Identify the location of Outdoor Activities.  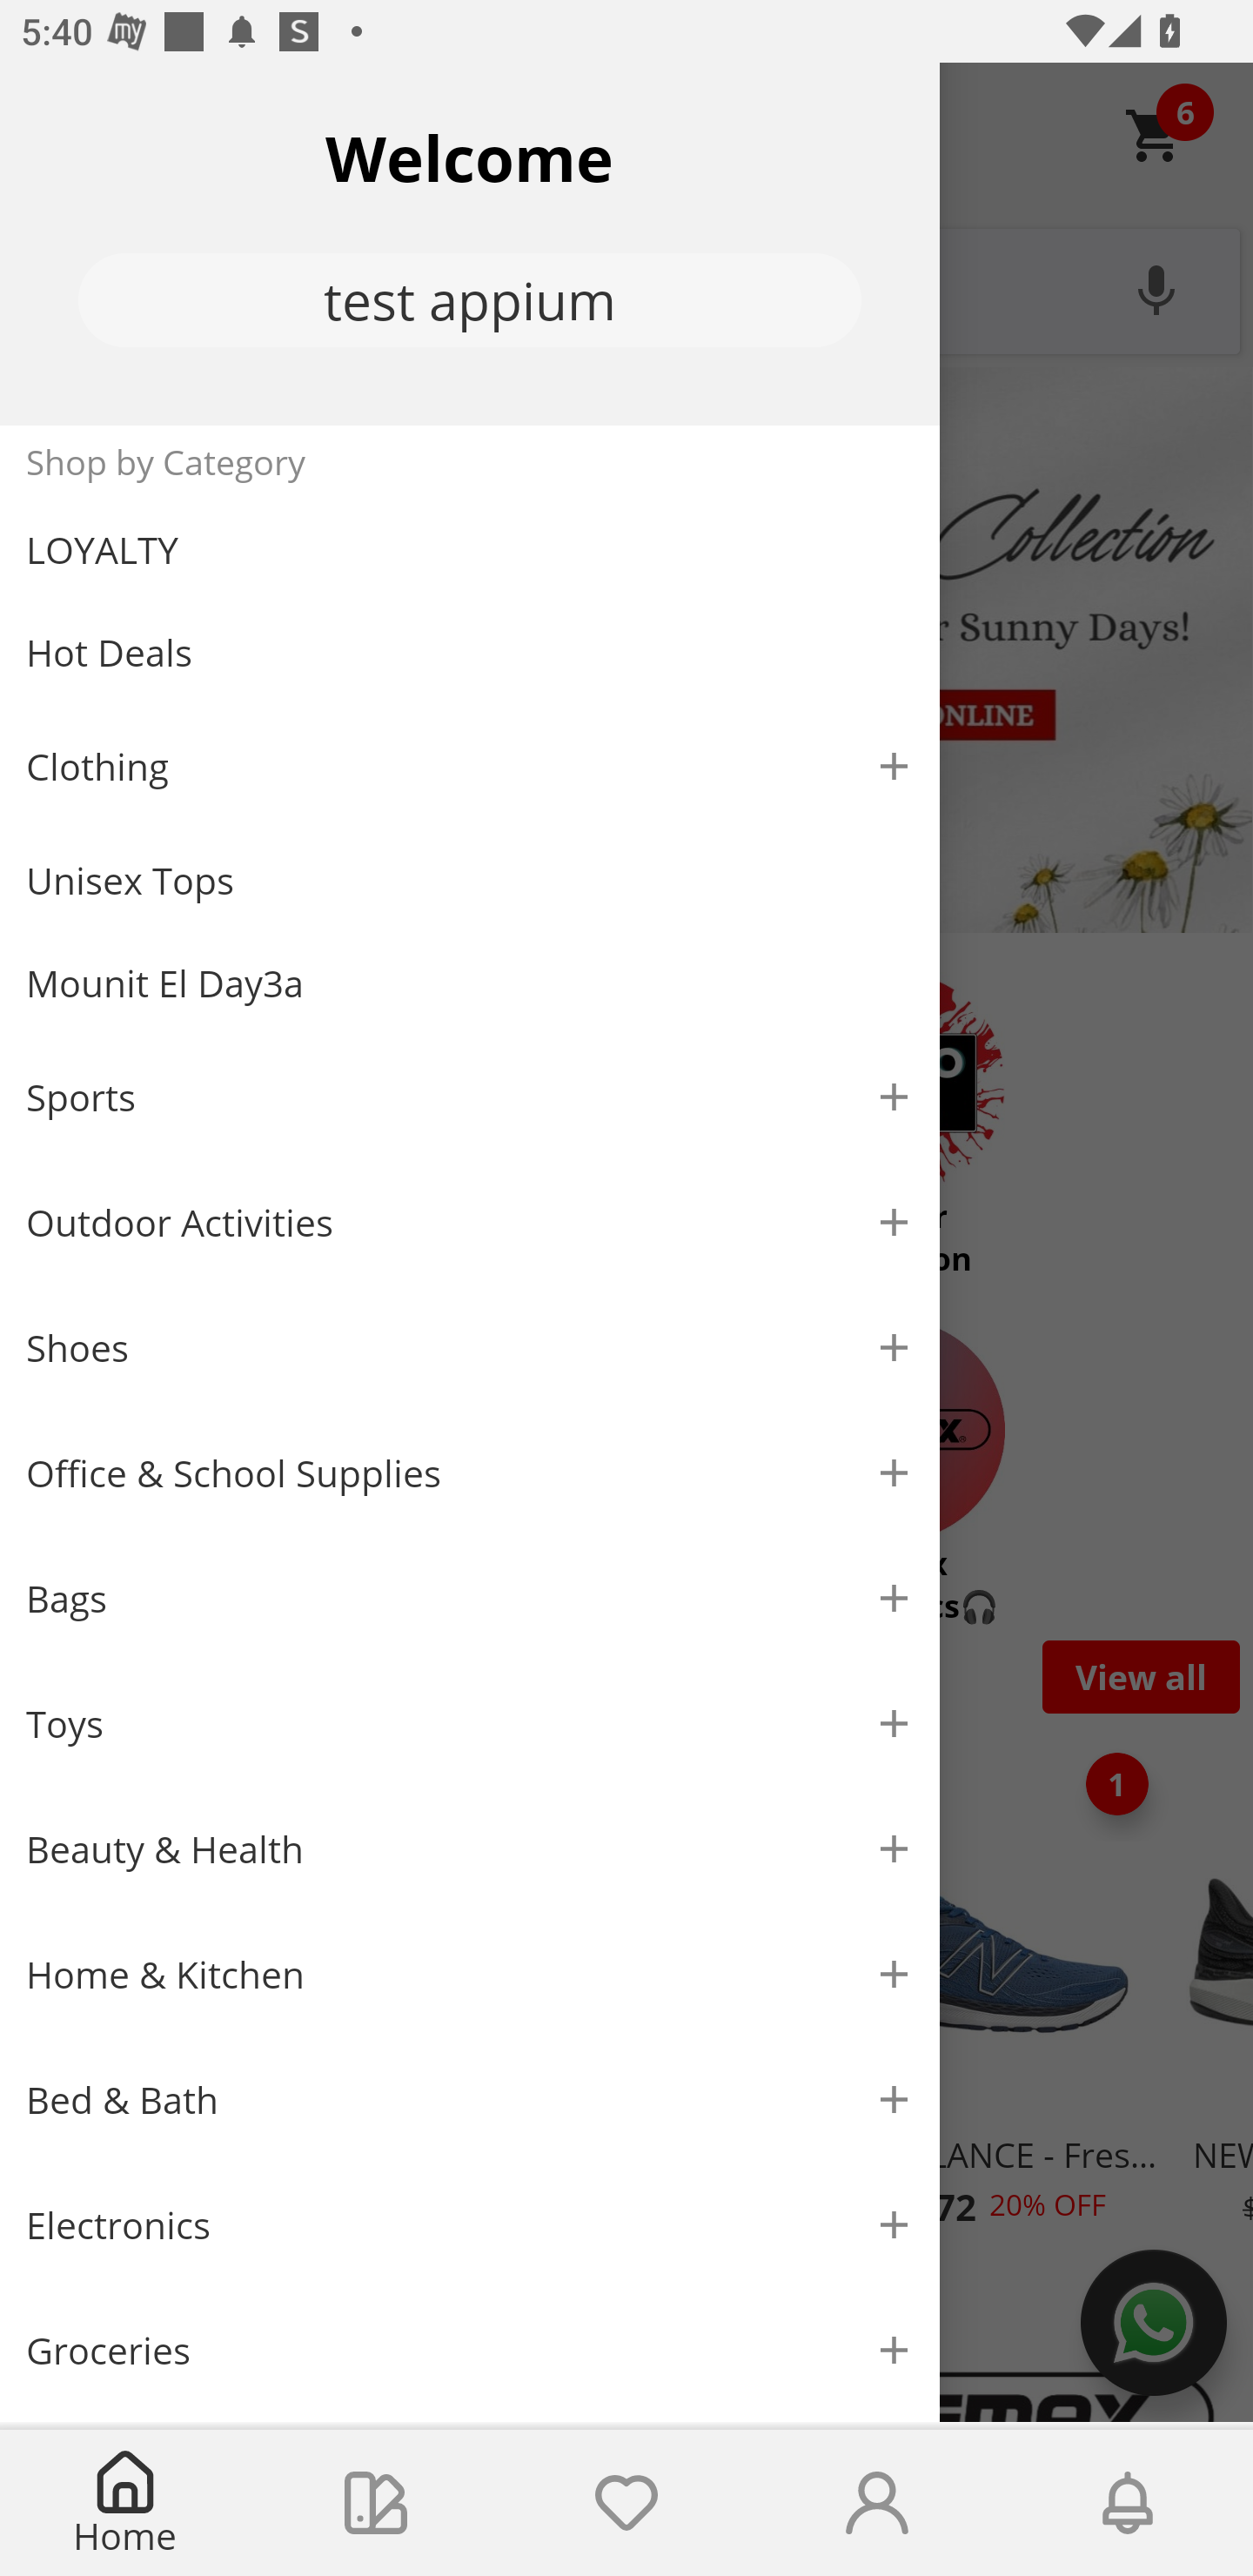
(470, 1222).